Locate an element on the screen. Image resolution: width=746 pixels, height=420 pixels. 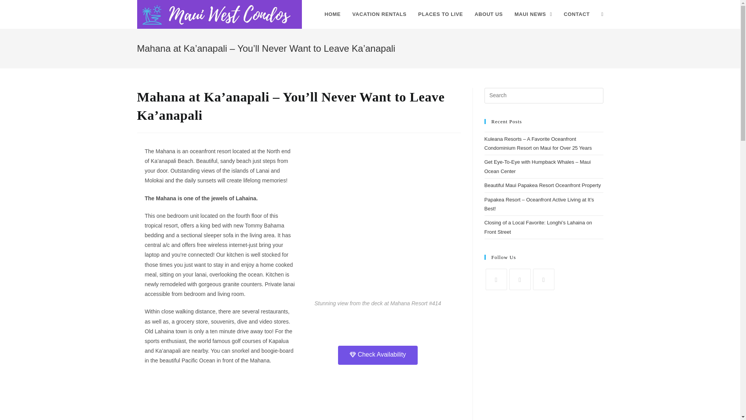
Check Availability is located at coordinates (378, 355).